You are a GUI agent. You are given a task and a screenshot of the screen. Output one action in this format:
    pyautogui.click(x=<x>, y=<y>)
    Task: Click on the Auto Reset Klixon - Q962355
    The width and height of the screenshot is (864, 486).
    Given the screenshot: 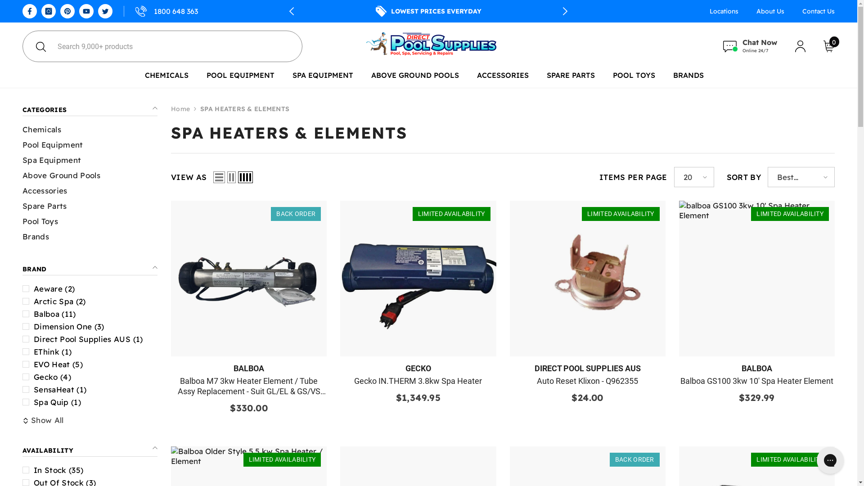 What is the action you would take?
    pyautogui.click(x=587, y=381)
    